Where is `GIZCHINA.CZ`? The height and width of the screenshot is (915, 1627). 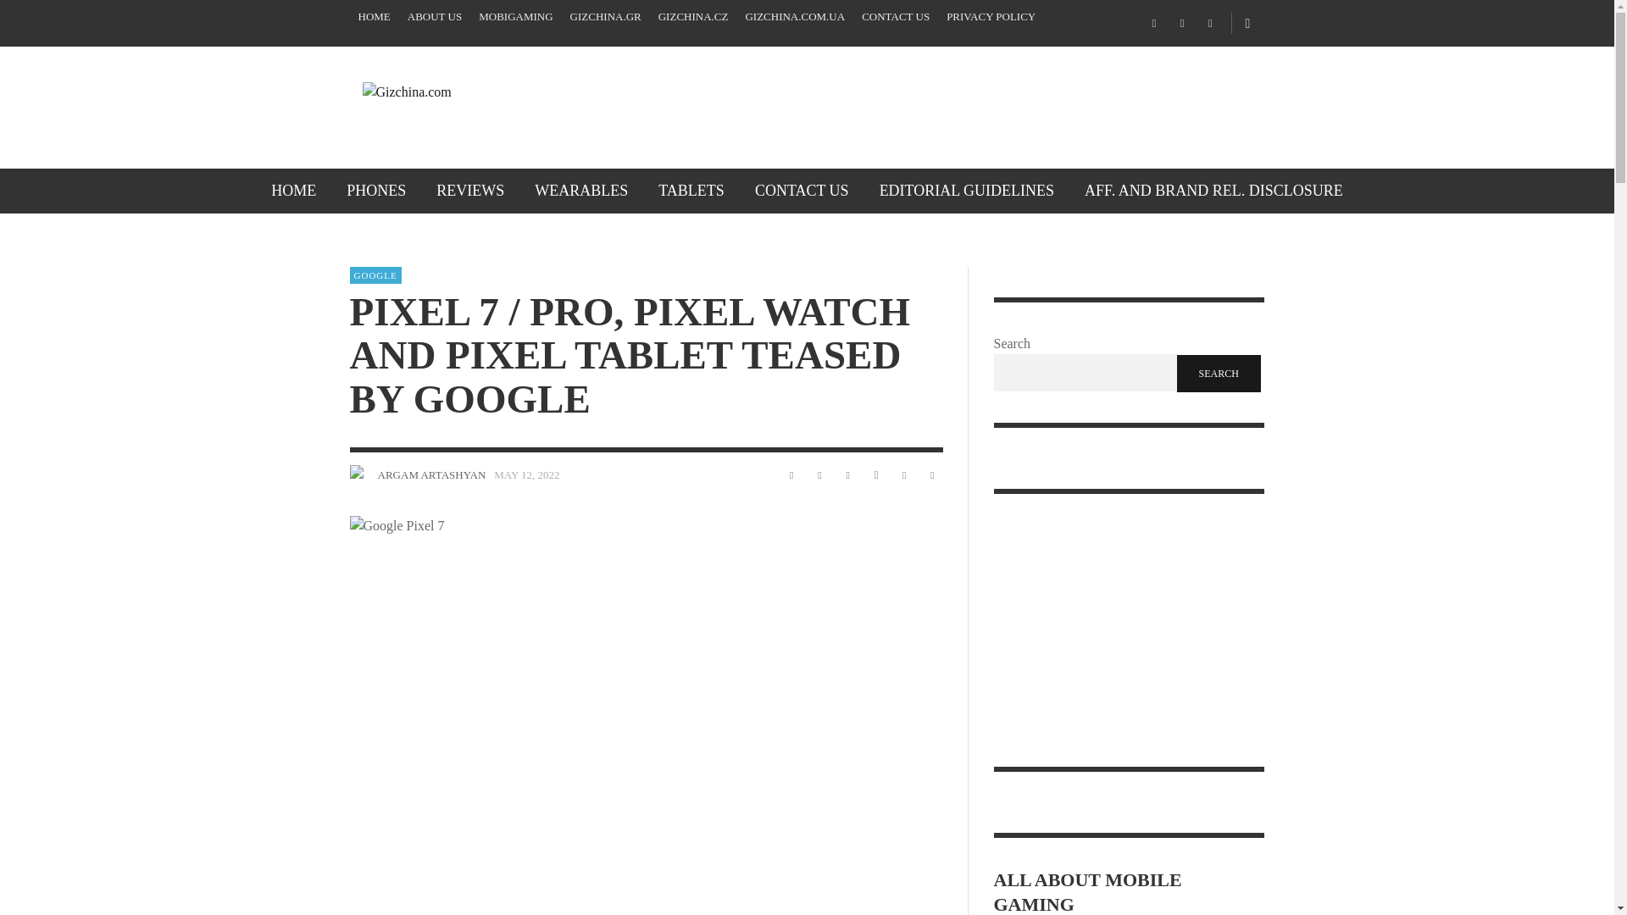
GIZCHINA.CZ is located at coordinates (693, 17).